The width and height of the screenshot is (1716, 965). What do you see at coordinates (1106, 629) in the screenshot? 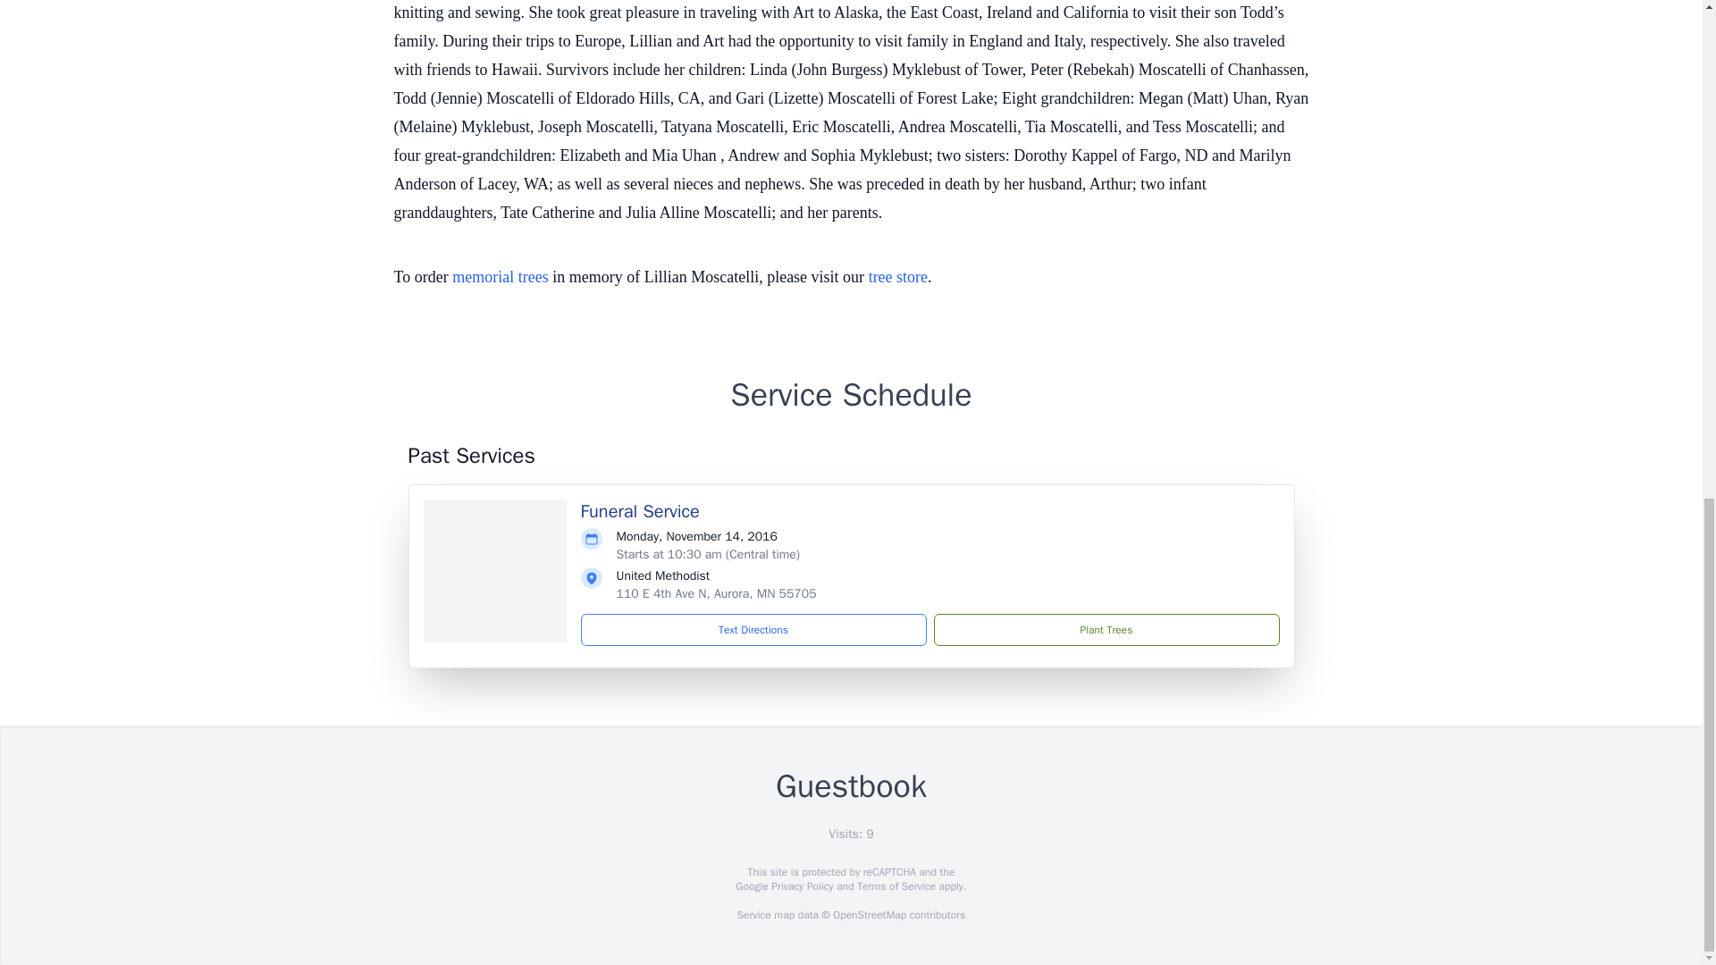
I see `Plant Trees` at bounding box center [1106, 629].